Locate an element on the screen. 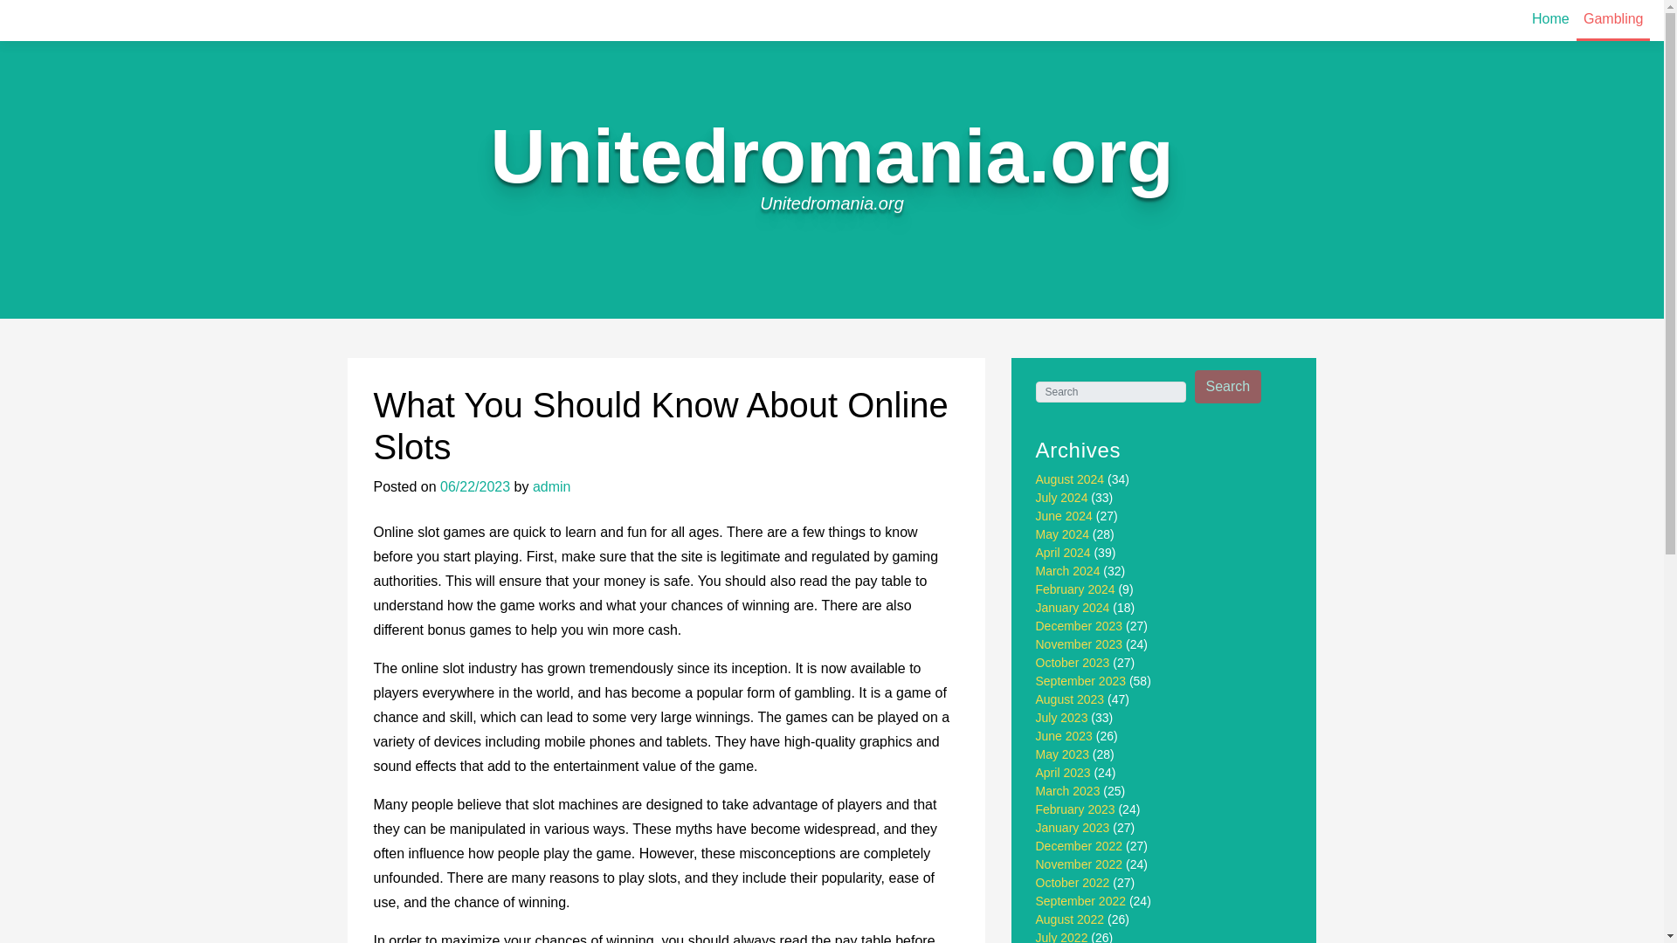  September 2022 is located at coordinates (1081, 901).